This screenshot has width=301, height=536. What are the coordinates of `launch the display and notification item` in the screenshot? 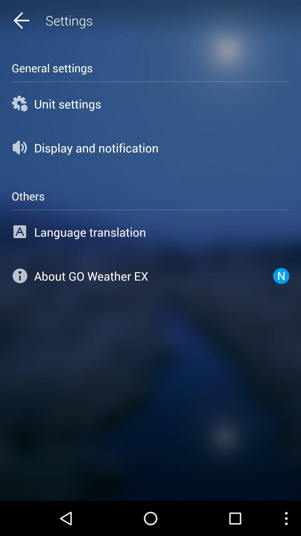 It's located at (151, 148).